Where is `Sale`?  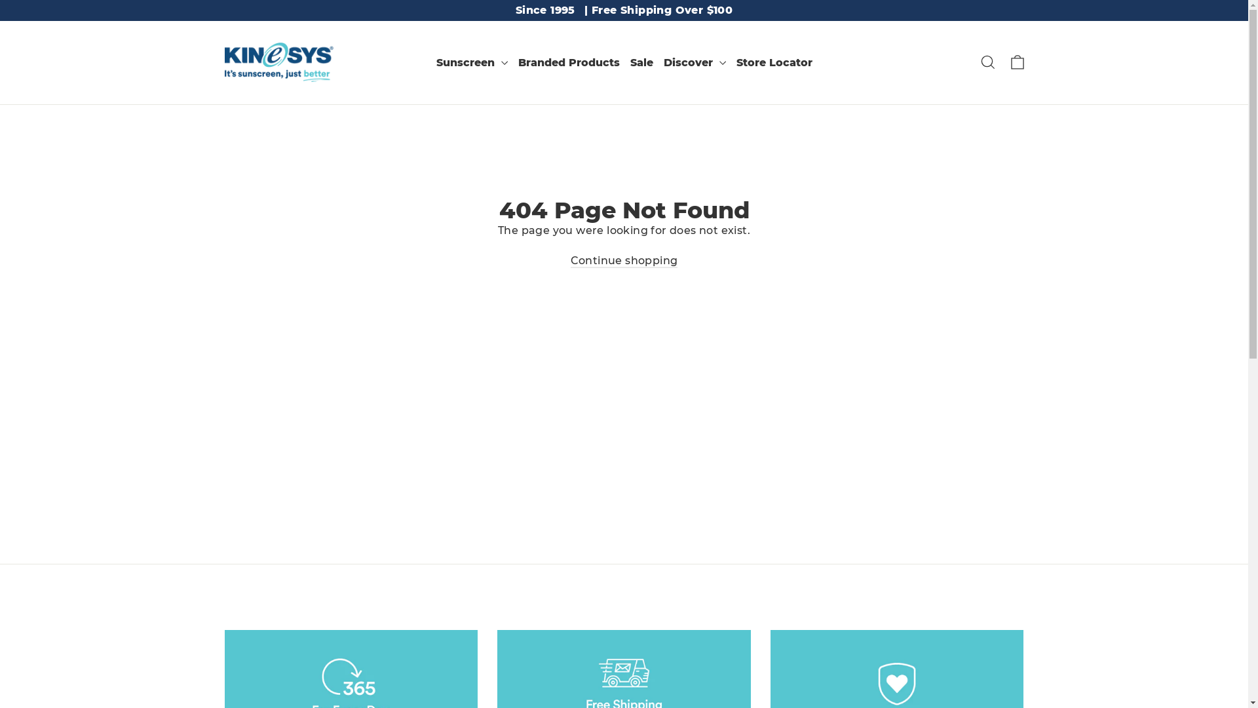 Sale is located at coordinates (642, 63).